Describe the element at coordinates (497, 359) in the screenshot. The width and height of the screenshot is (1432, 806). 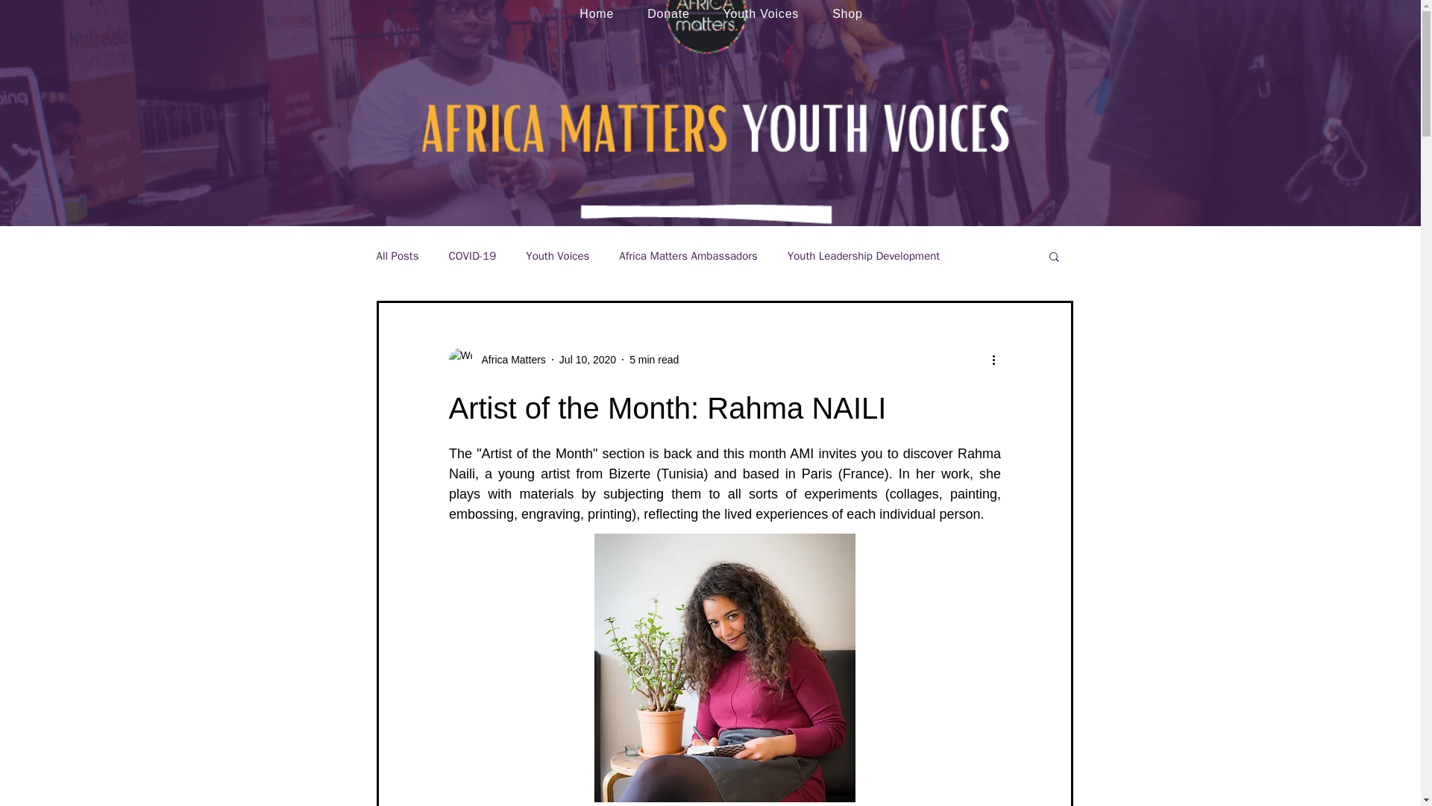
I see `Africa Matters` at that location.